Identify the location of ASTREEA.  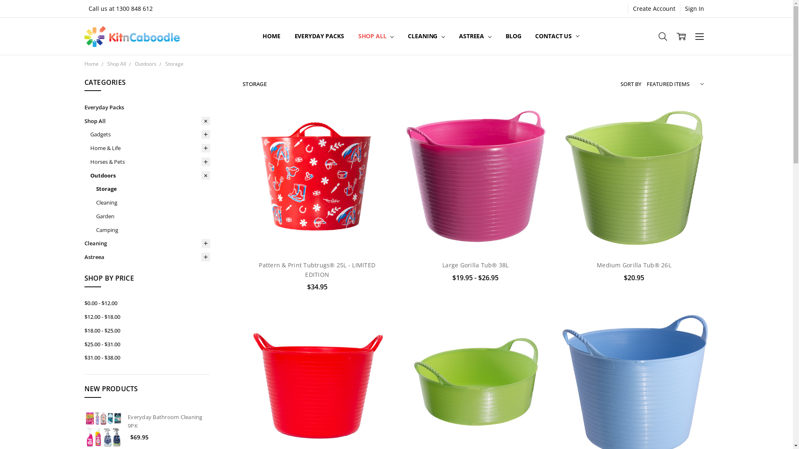
(475, 37).